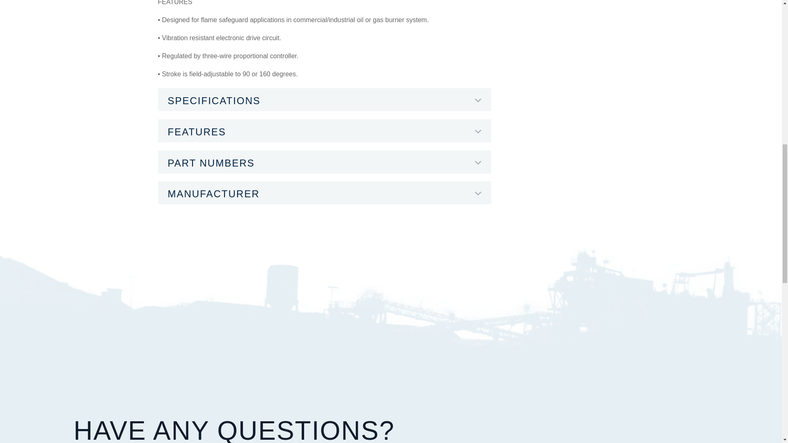 The image size is (788, 443). What do you see at coordinates (324, 99) in the screenshot?
I see `SPECIFICATIONS` at bounding box center [324, 99].